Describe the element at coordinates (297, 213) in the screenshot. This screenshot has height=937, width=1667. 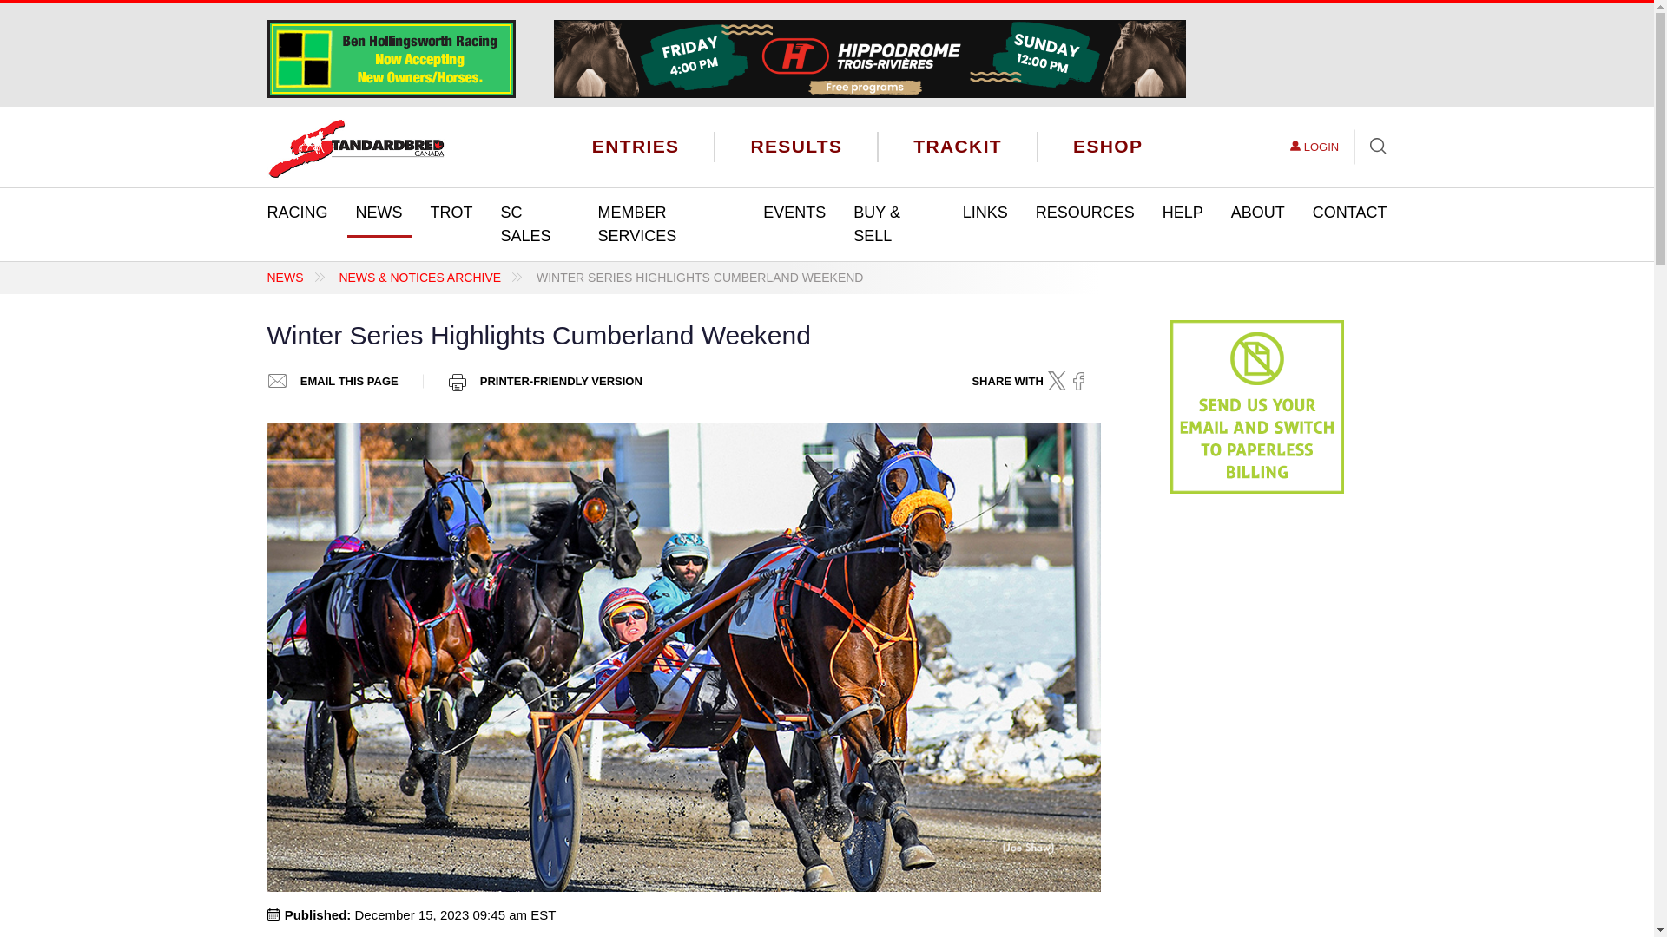
I see `RACING` at that location.